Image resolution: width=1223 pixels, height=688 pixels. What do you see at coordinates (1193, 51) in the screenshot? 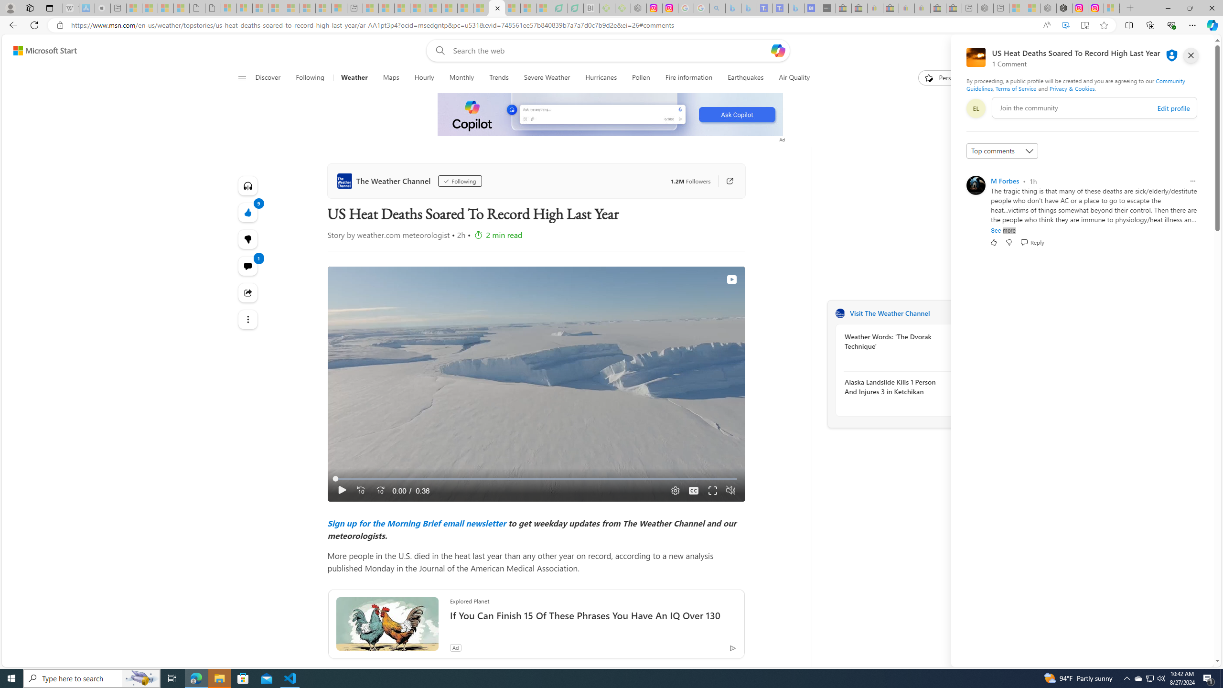
I see `Open settings` at bounding box center [1193, 51].